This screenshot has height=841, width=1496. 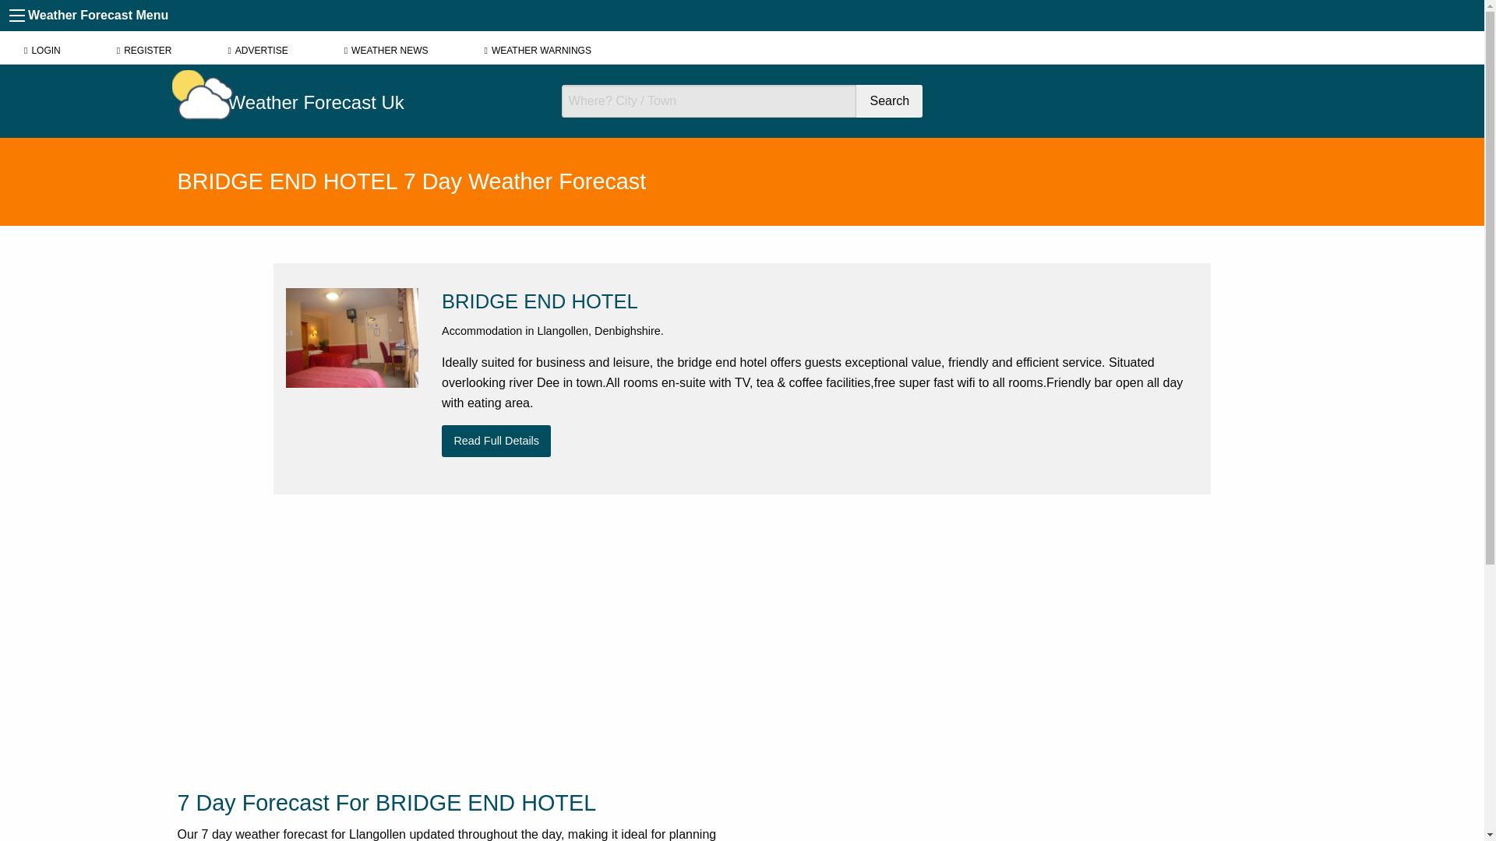 What do you see at coordinates (257, 50) in the screenshot?
I see `ADVERTISE` at bounding box center [257, 50].